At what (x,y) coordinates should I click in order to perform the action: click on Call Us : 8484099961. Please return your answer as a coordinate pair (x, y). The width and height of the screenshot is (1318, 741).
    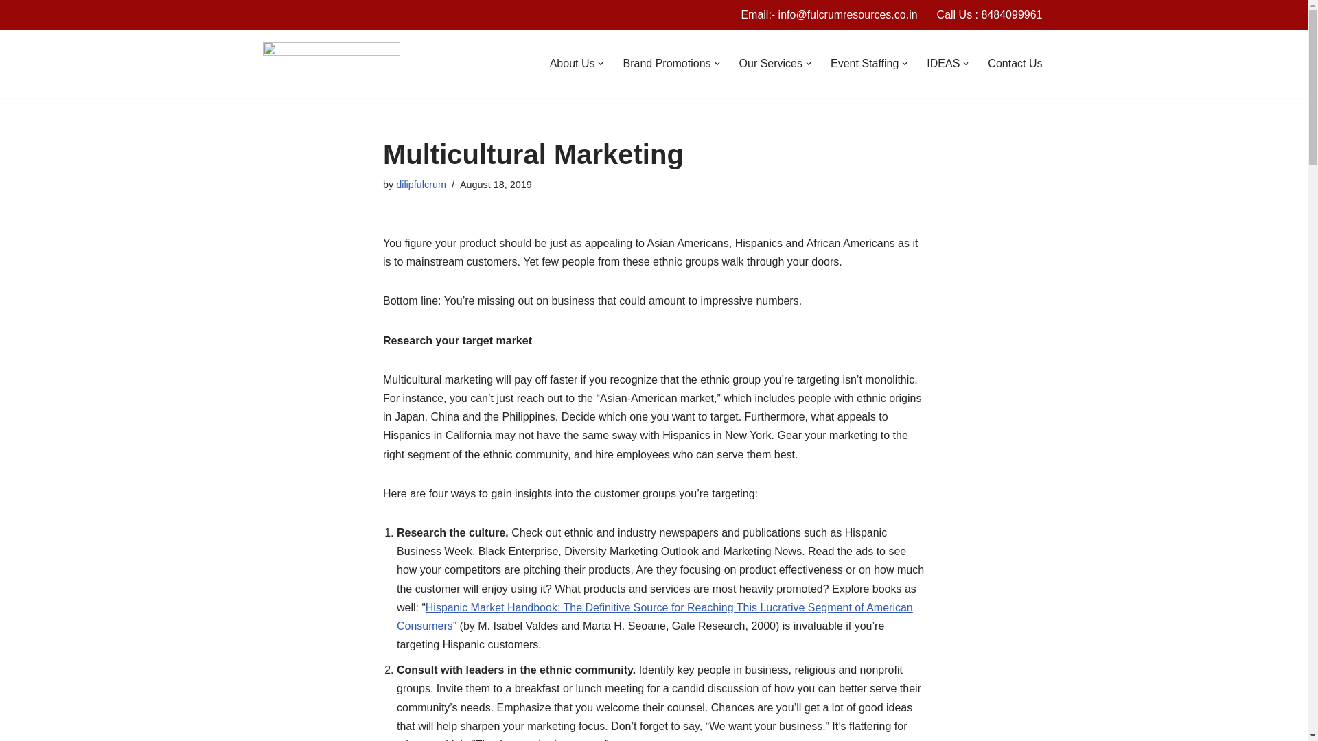
    Looking at the image, I should click on (990, 14).